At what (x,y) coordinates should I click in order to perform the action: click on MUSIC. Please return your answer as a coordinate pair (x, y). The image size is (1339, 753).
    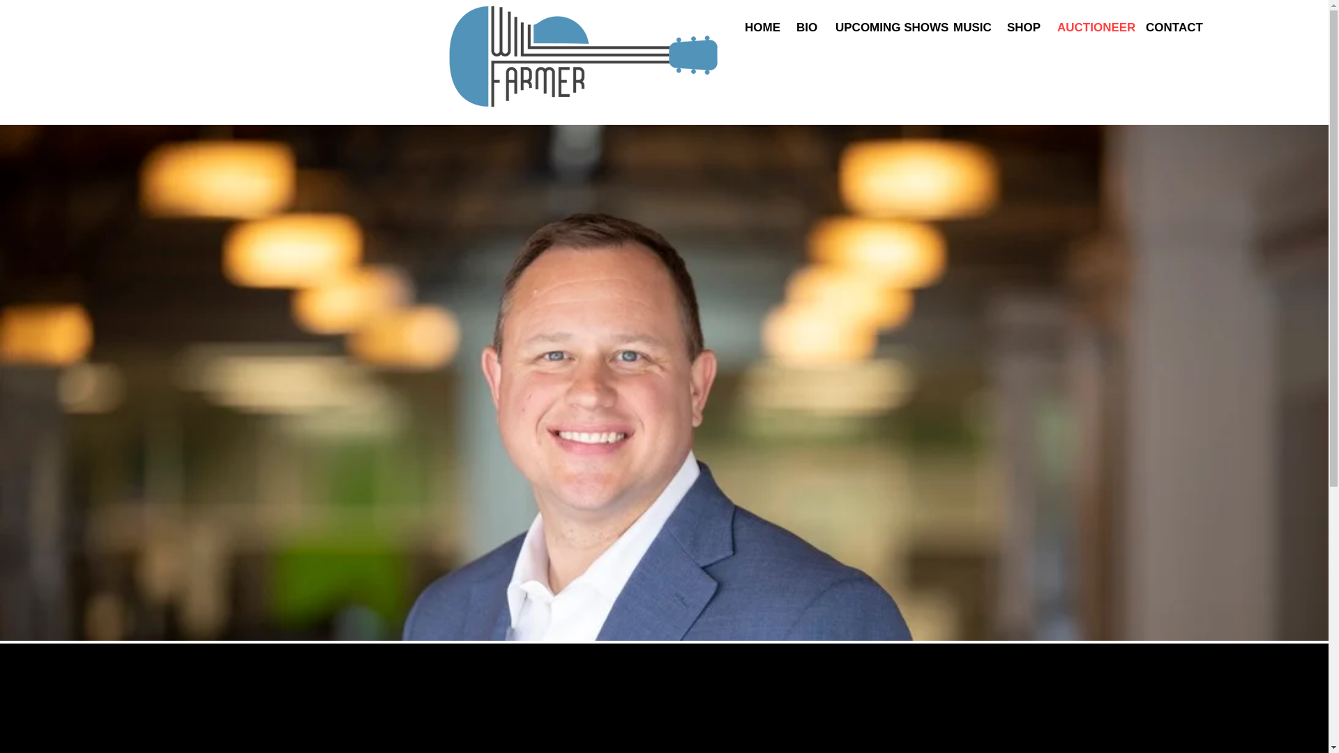
    Looking at the image, I should click on (969, 28).